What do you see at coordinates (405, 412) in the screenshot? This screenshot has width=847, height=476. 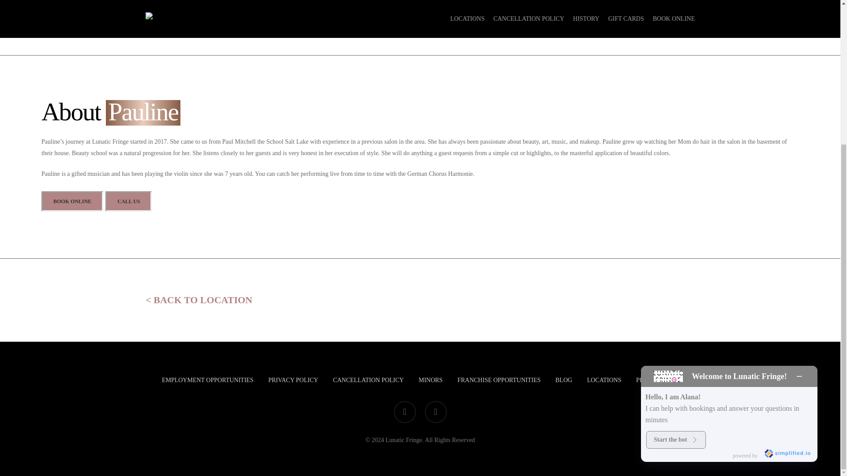 I see `facebook` at bounding box center [405, 412].